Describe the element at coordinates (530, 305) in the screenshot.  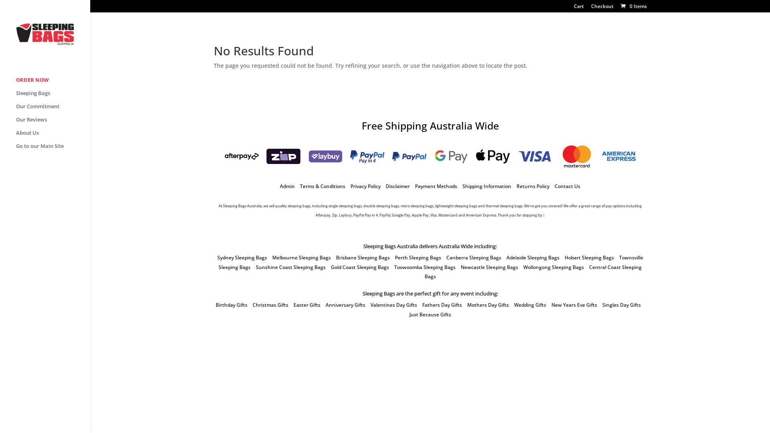
I see `Wedding Gifts` at that location.